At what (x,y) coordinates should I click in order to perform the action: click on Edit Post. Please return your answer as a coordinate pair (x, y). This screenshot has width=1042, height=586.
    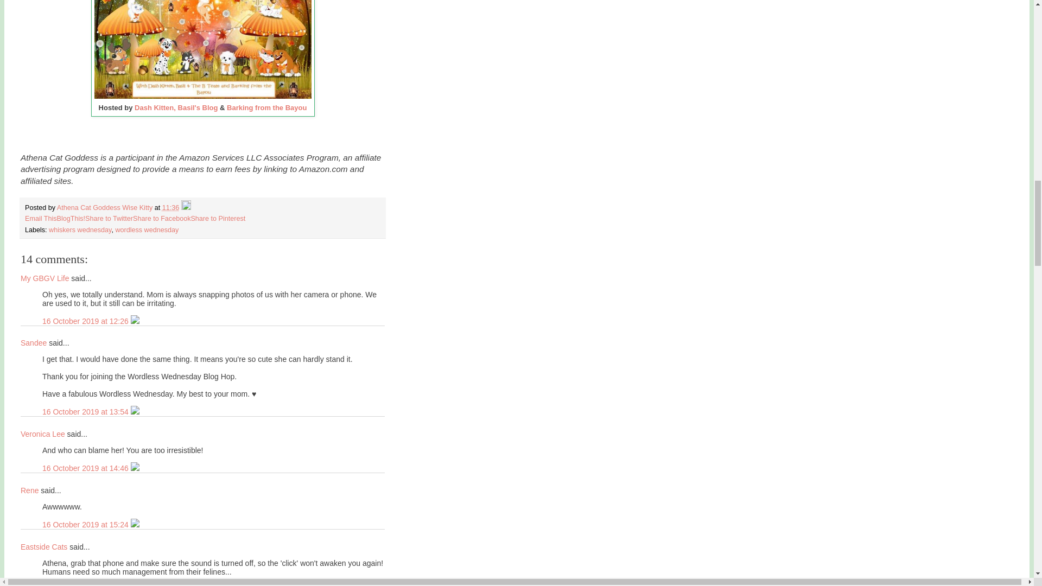
    Looking at the image, I should click on (186, 207).